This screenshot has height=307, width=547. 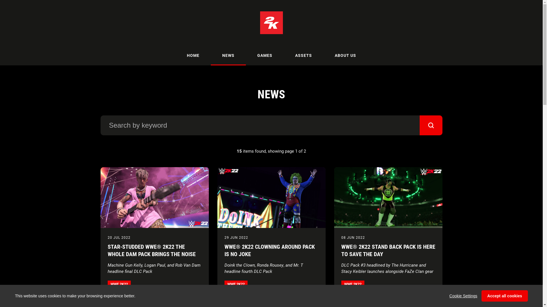 What do you see at coordinates (304, 55) in the screenshot?
I see `ASSETS` at bounding box center [304, 55].